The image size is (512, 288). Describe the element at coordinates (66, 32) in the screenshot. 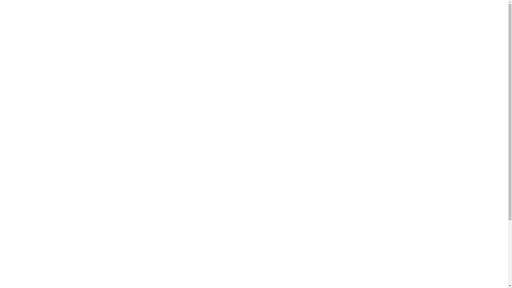

I see `Initiative ClearMedia` at that location.